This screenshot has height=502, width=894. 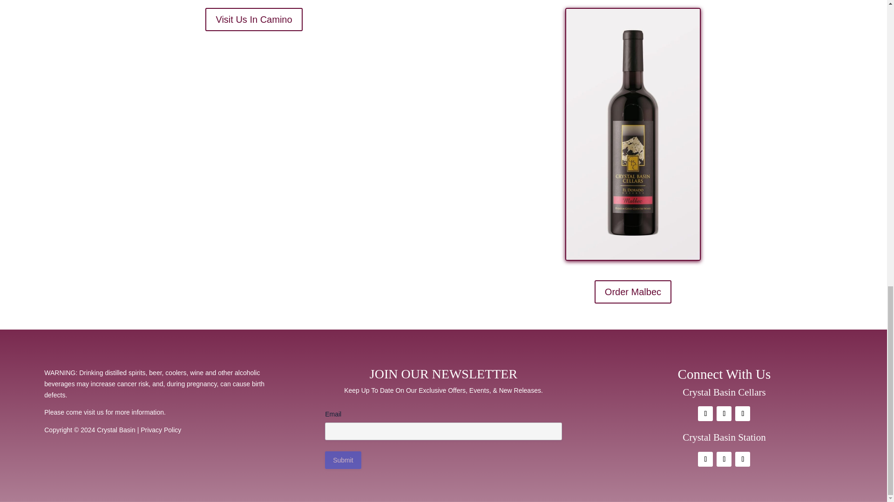 I want to click on Follow on Youtube, so click(x=742, y=414).